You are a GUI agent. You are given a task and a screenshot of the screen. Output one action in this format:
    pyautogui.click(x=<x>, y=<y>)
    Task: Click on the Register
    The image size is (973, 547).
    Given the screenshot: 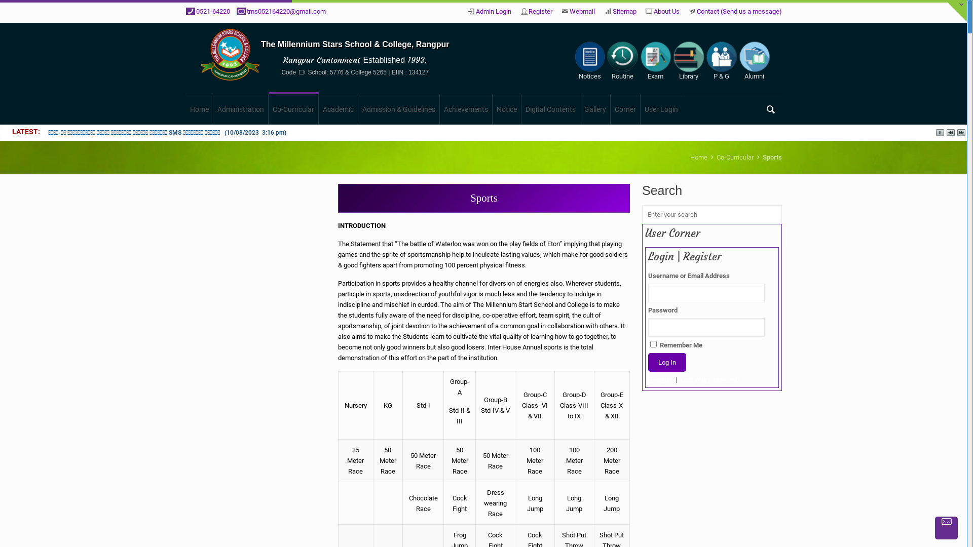 What is the action you would take?
    pyautogui.click(x=660, y=380)
    